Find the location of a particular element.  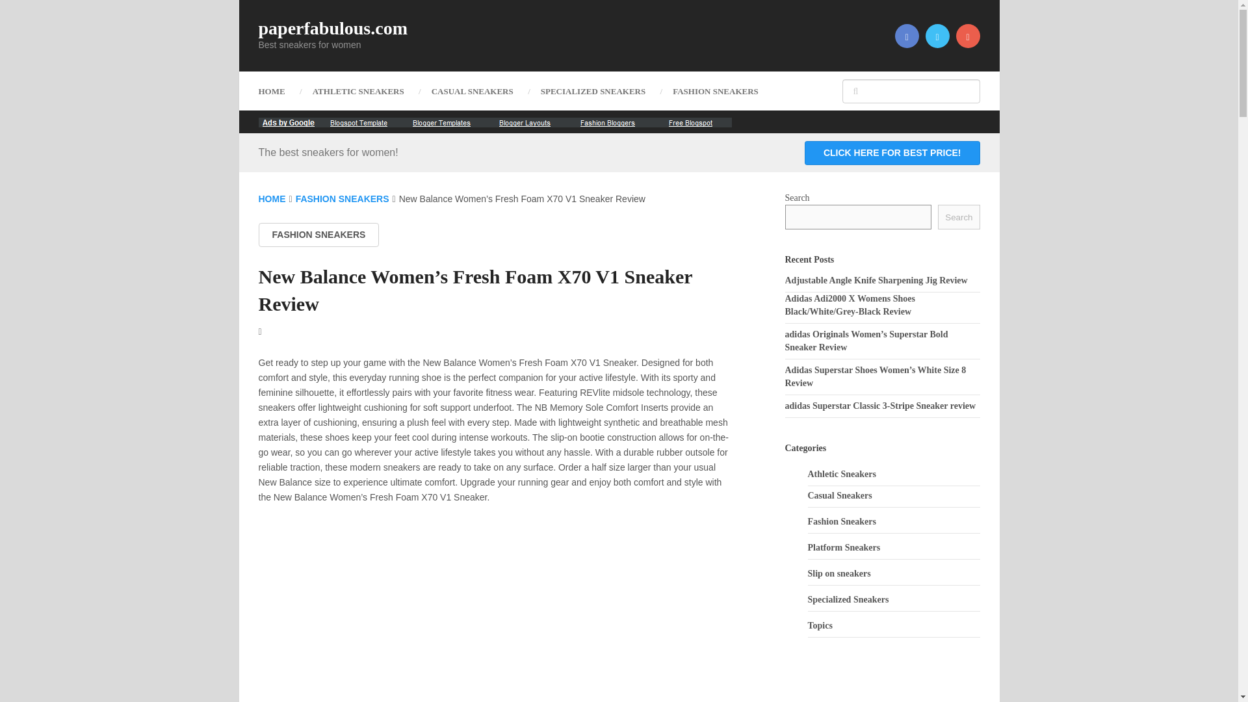

FASHION SNEAKERS is located at coordinates (715, 91).